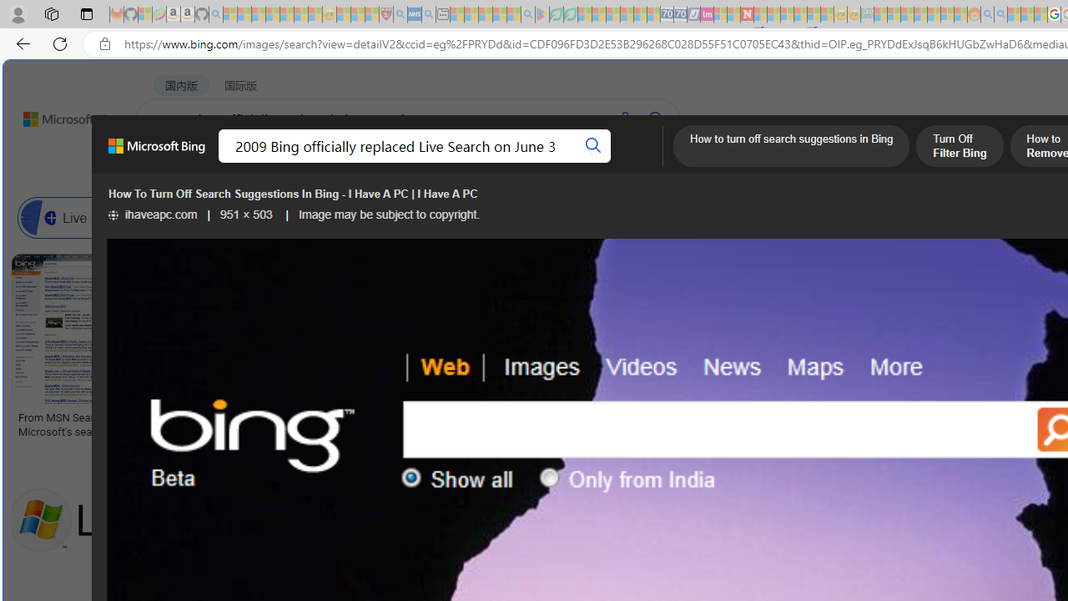 This screenshot has width=1068, height=601. Describe the element at coordinates (542, 15) in the screenshot. I see `Bluey: Let's Play! - Apps on Google Play - Sleeping` at that location.